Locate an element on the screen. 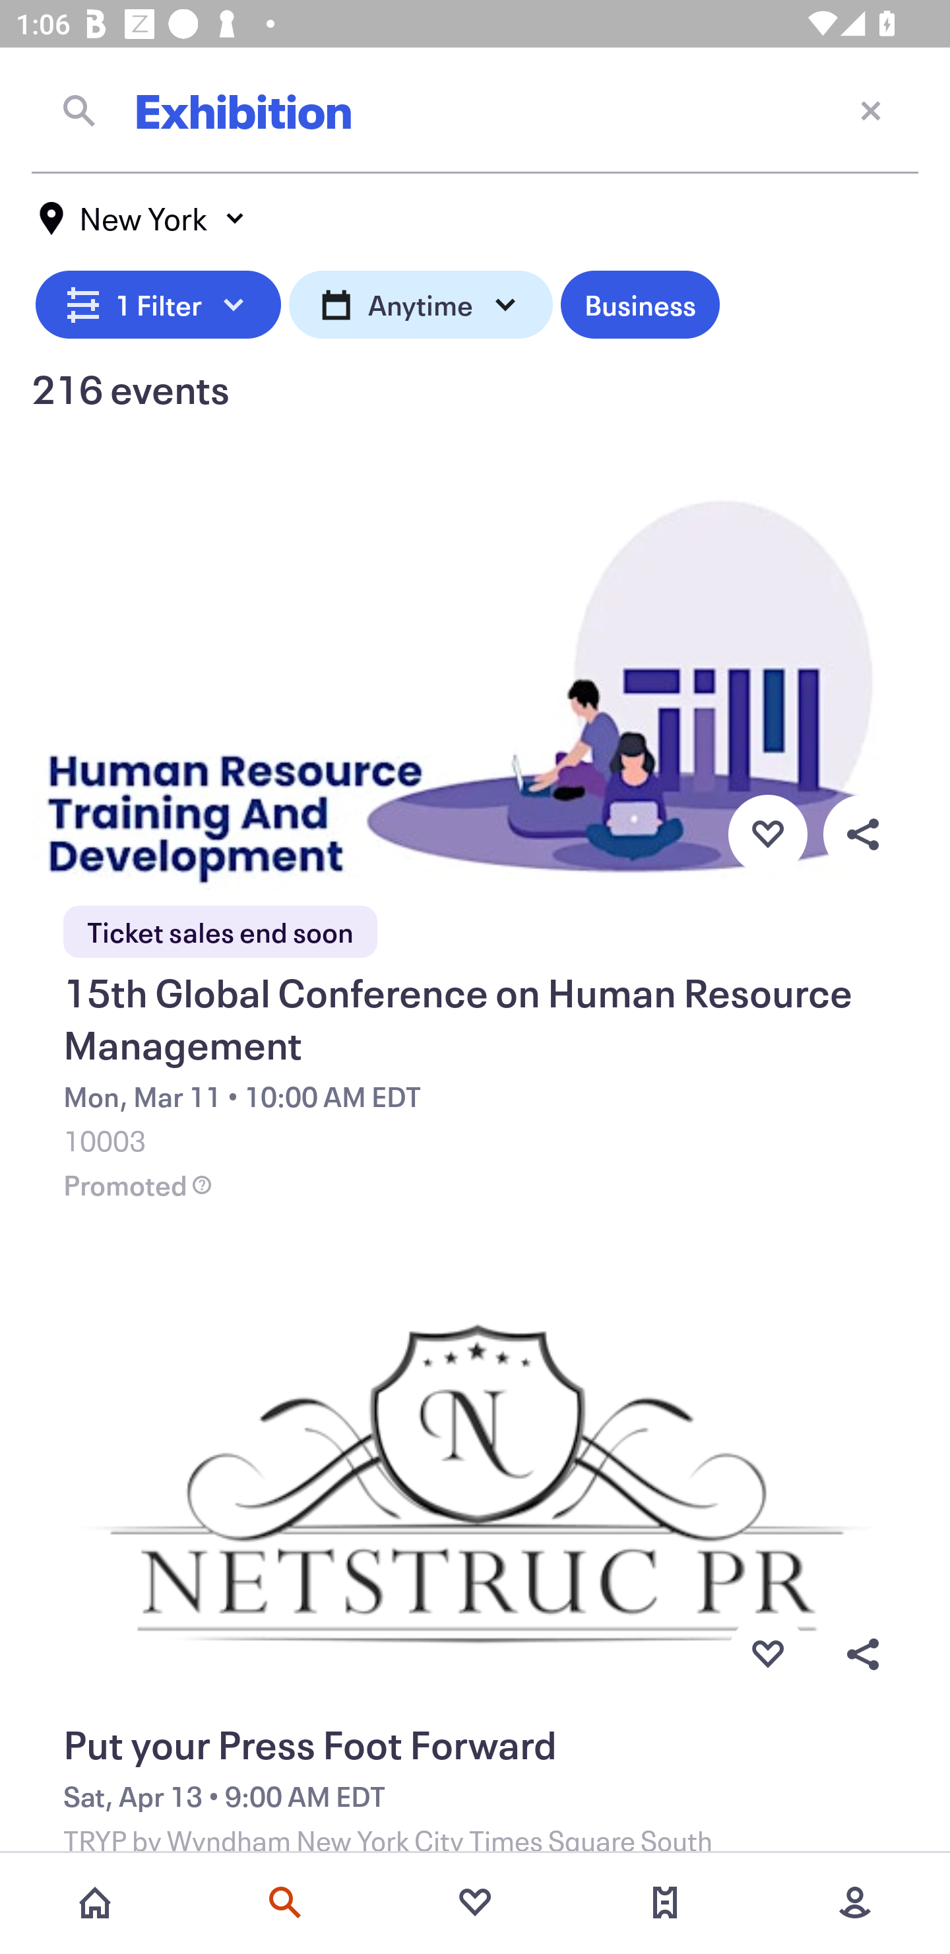  Overflow menu button is located at coordinates (862, 1654).